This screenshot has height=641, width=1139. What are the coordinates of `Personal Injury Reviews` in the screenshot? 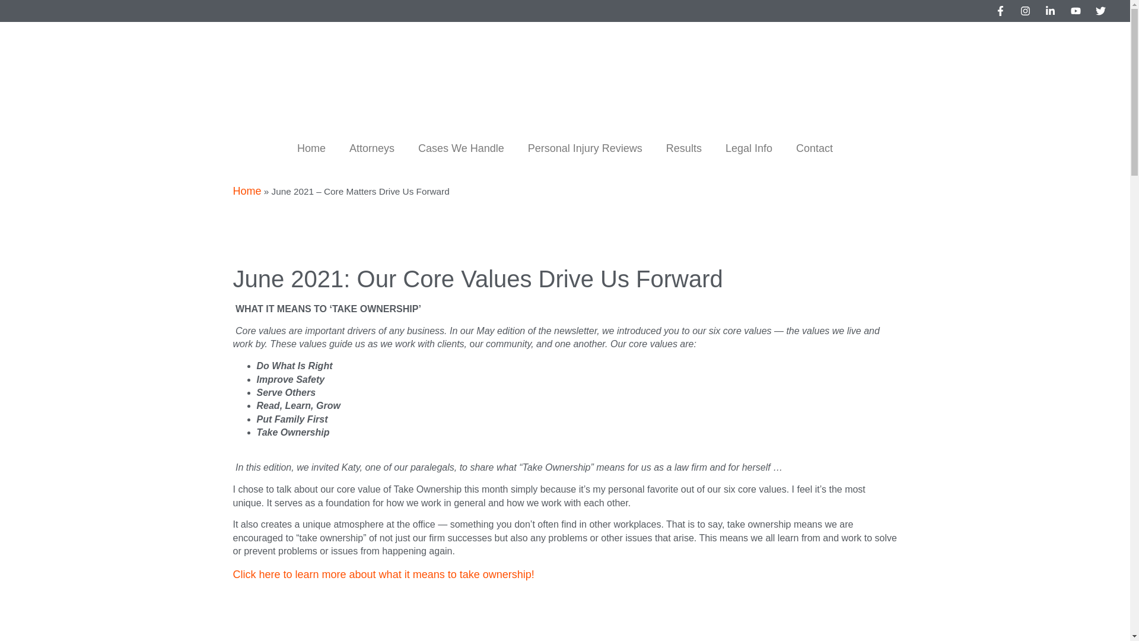 It's located at (585, 148).